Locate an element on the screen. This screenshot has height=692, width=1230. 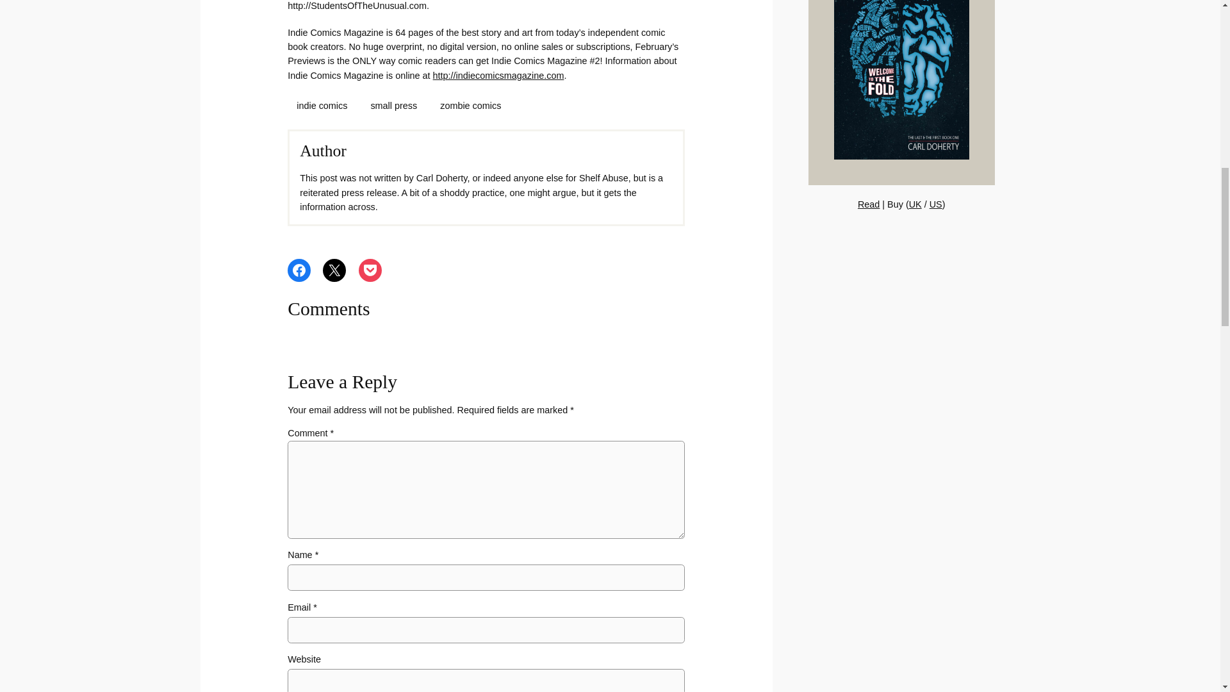
small press is located at coordinates (393, 105).